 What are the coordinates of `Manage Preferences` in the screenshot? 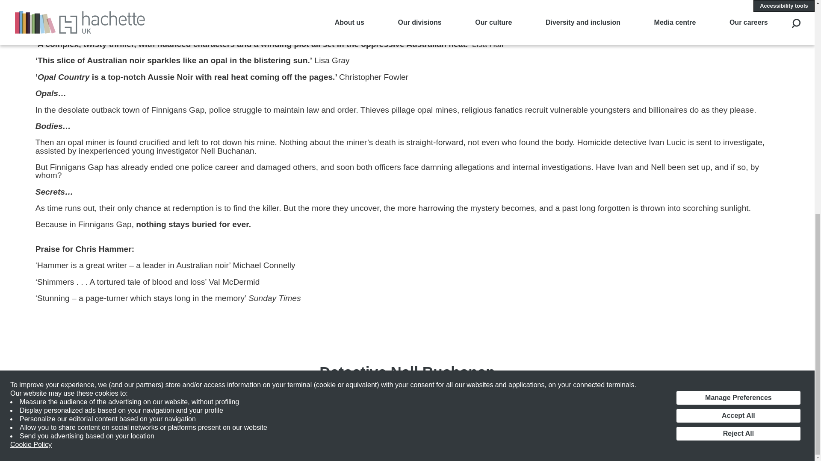 It's located at (738, 3).